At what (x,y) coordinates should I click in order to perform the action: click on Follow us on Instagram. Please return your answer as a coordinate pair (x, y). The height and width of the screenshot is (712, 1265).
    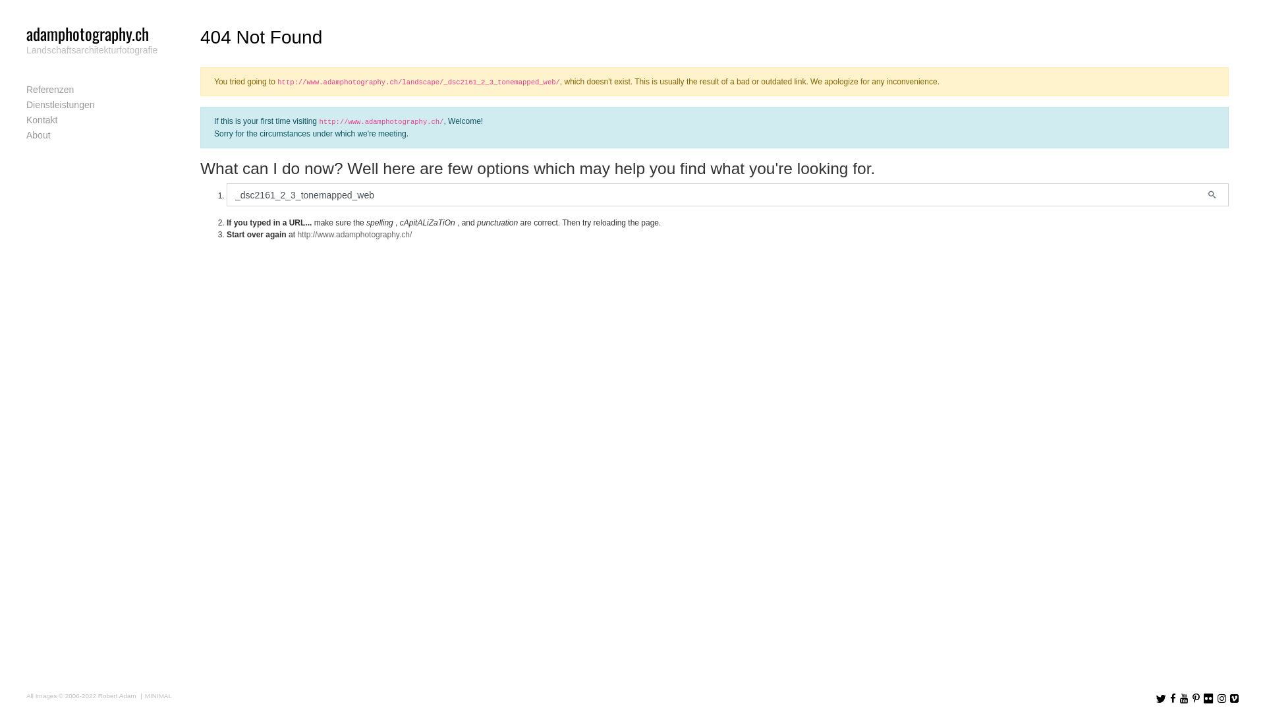
    Looking at the image, I should click on (1222, 699).